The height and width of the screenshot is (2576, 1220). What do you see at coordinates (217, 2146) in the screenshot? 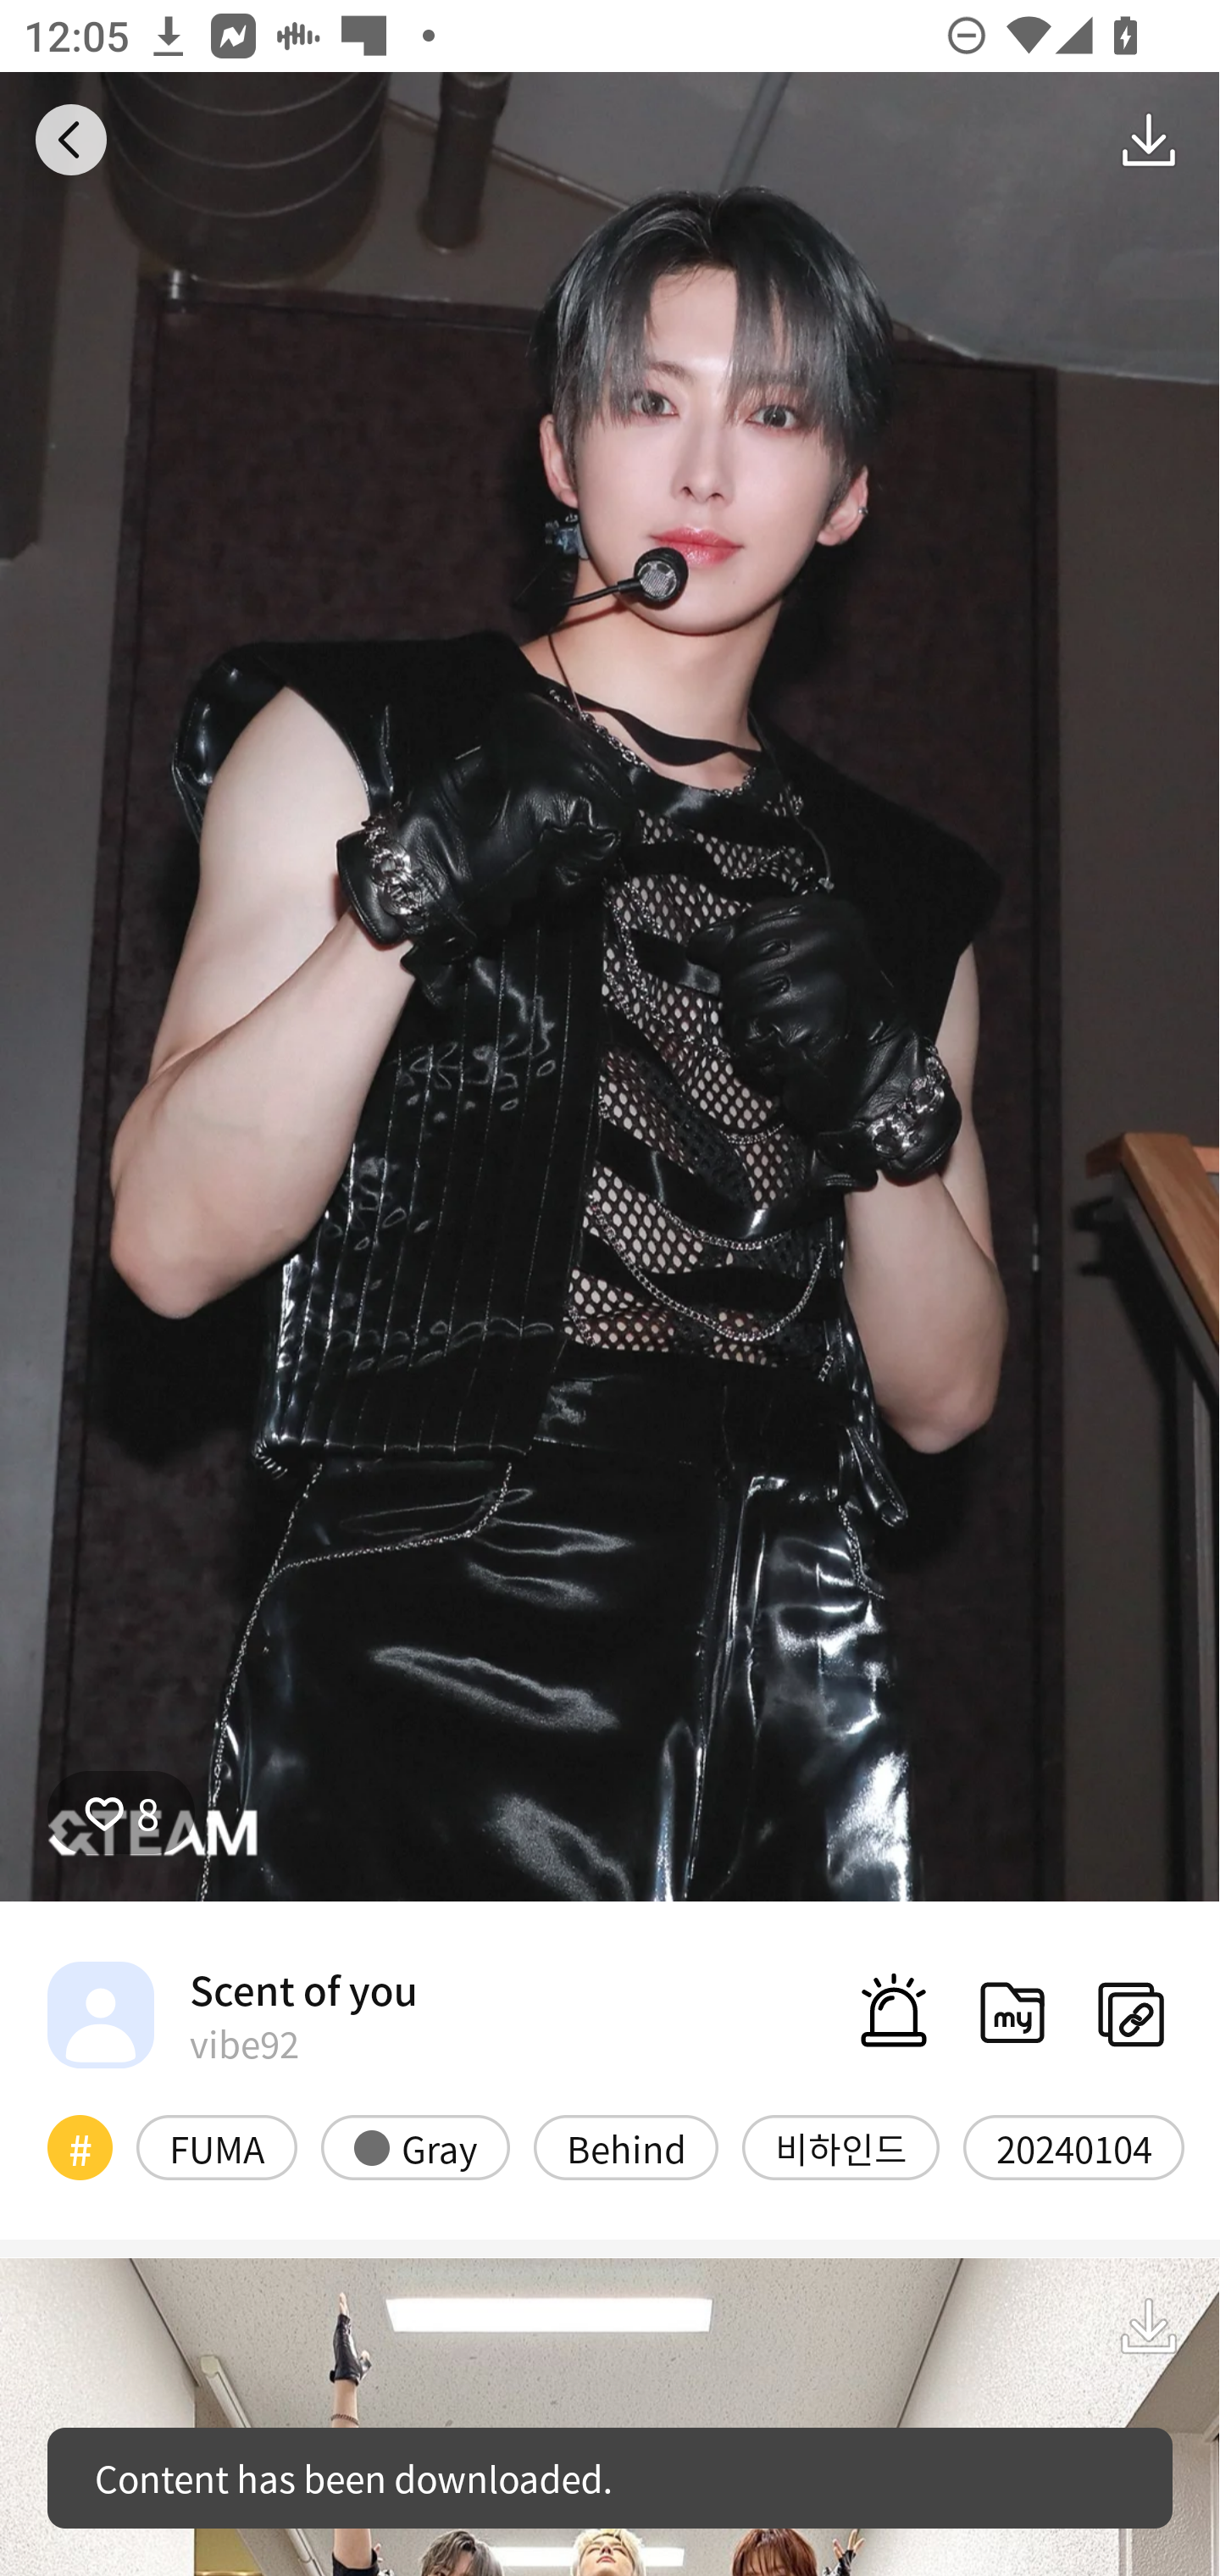
I see `FUMA` at bounding box center [217, 2146].